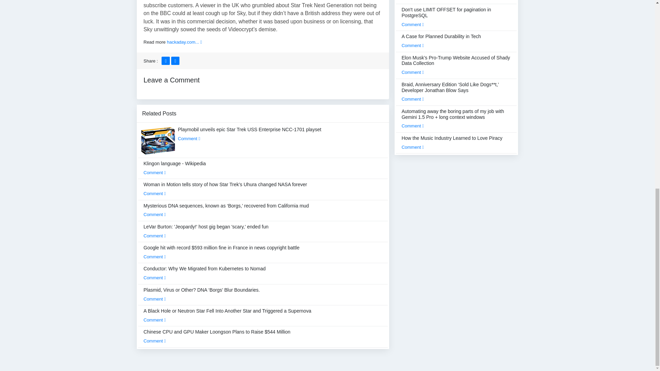 Image resolution: width=660 pixels, height=371 pixels. I want to click on hackaday.com..., so click(184, 42).